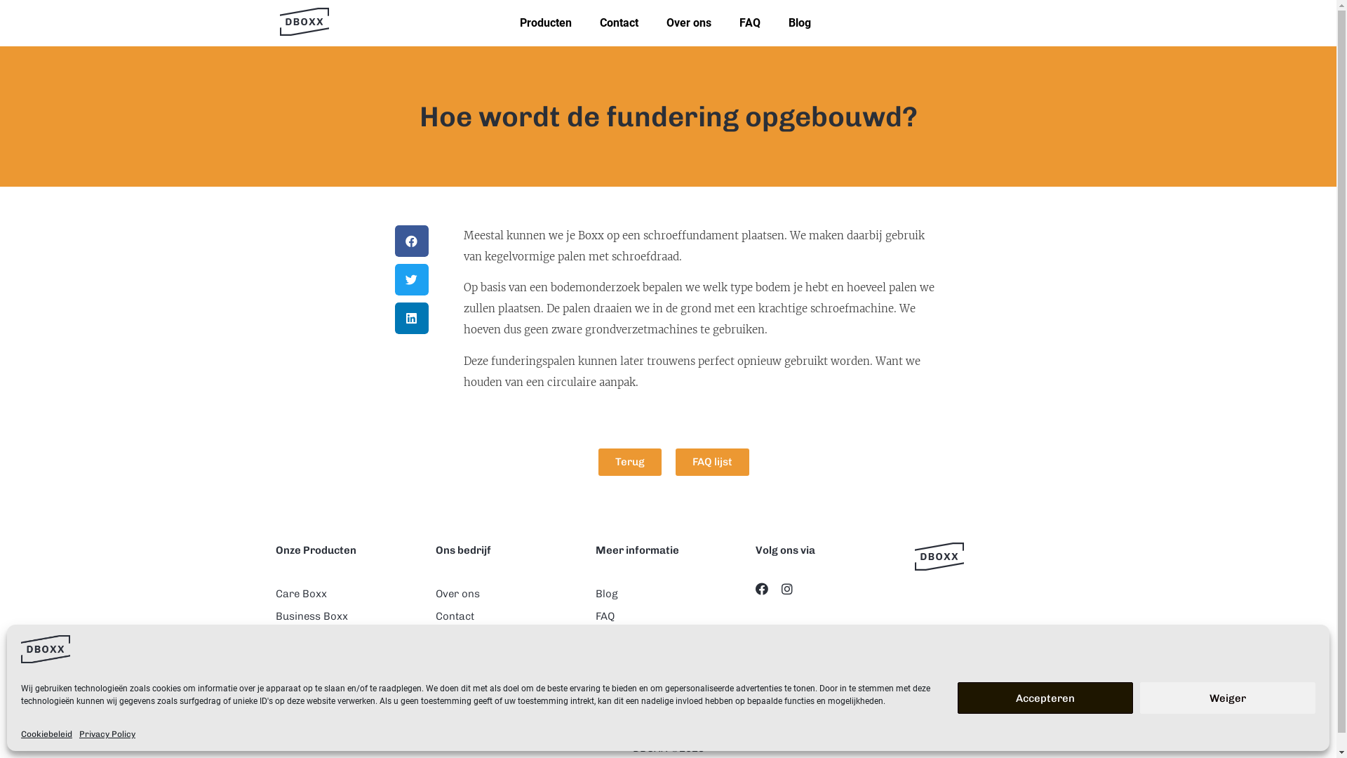 The width and height of the screenshot is (1347, 758). I want to click on Standaardmodellen, so click(348, 684).